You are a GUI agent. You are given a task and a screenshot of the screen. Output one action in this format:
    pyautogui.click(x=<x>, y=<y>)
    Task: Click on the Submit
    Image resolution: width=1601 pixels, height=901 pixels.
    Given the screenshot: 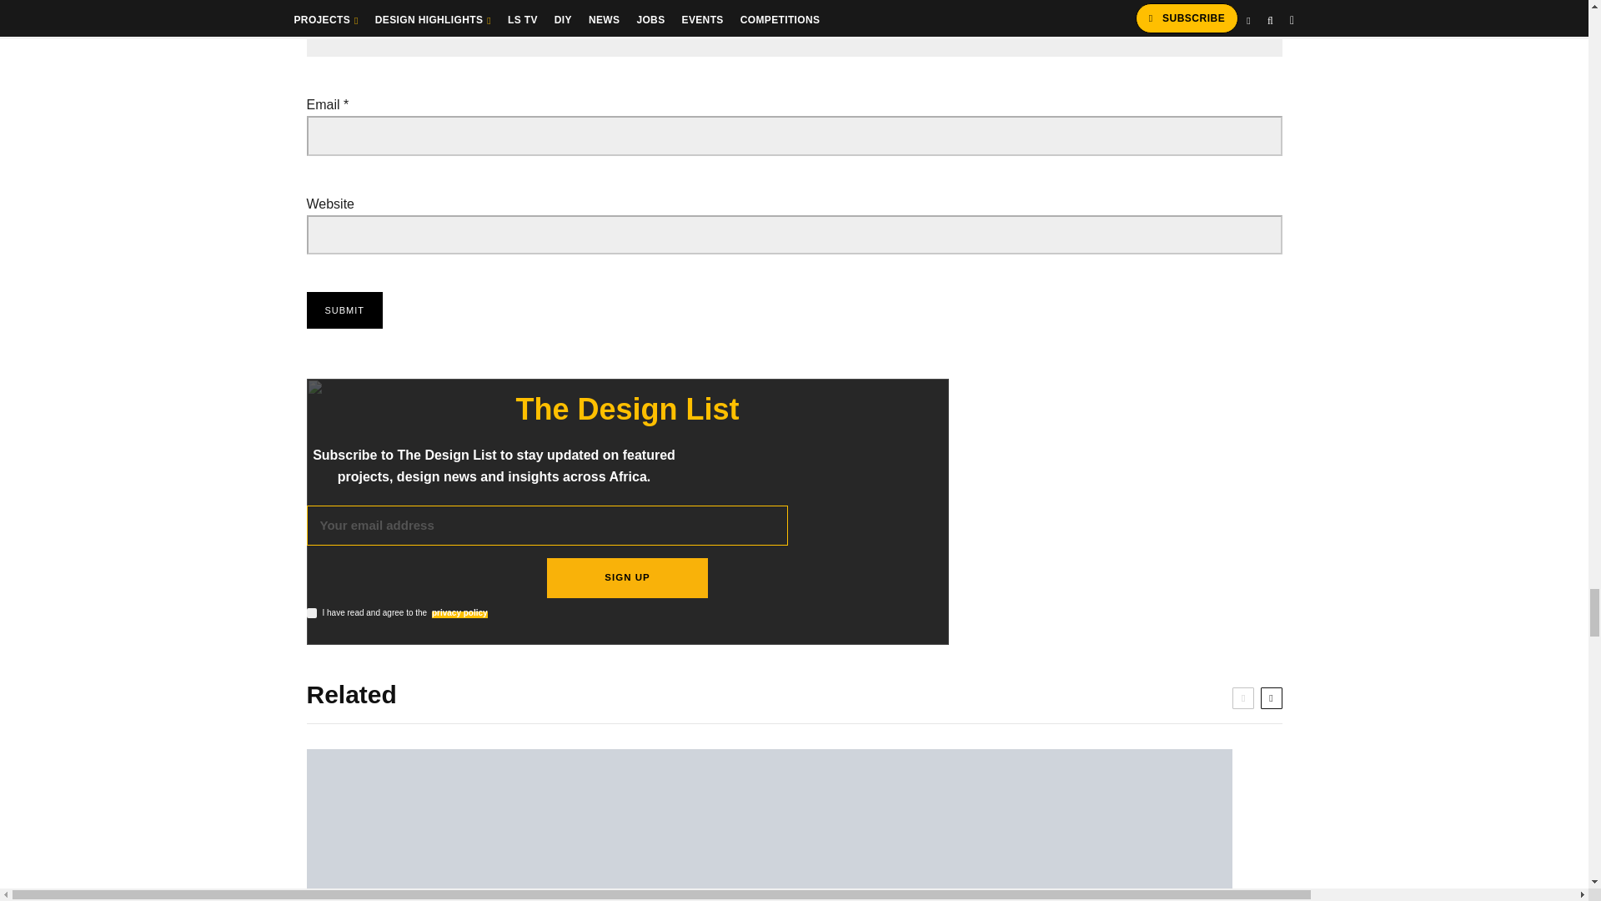 What is the action you would take?
    pyautogui.click(x=345, y=310)
    